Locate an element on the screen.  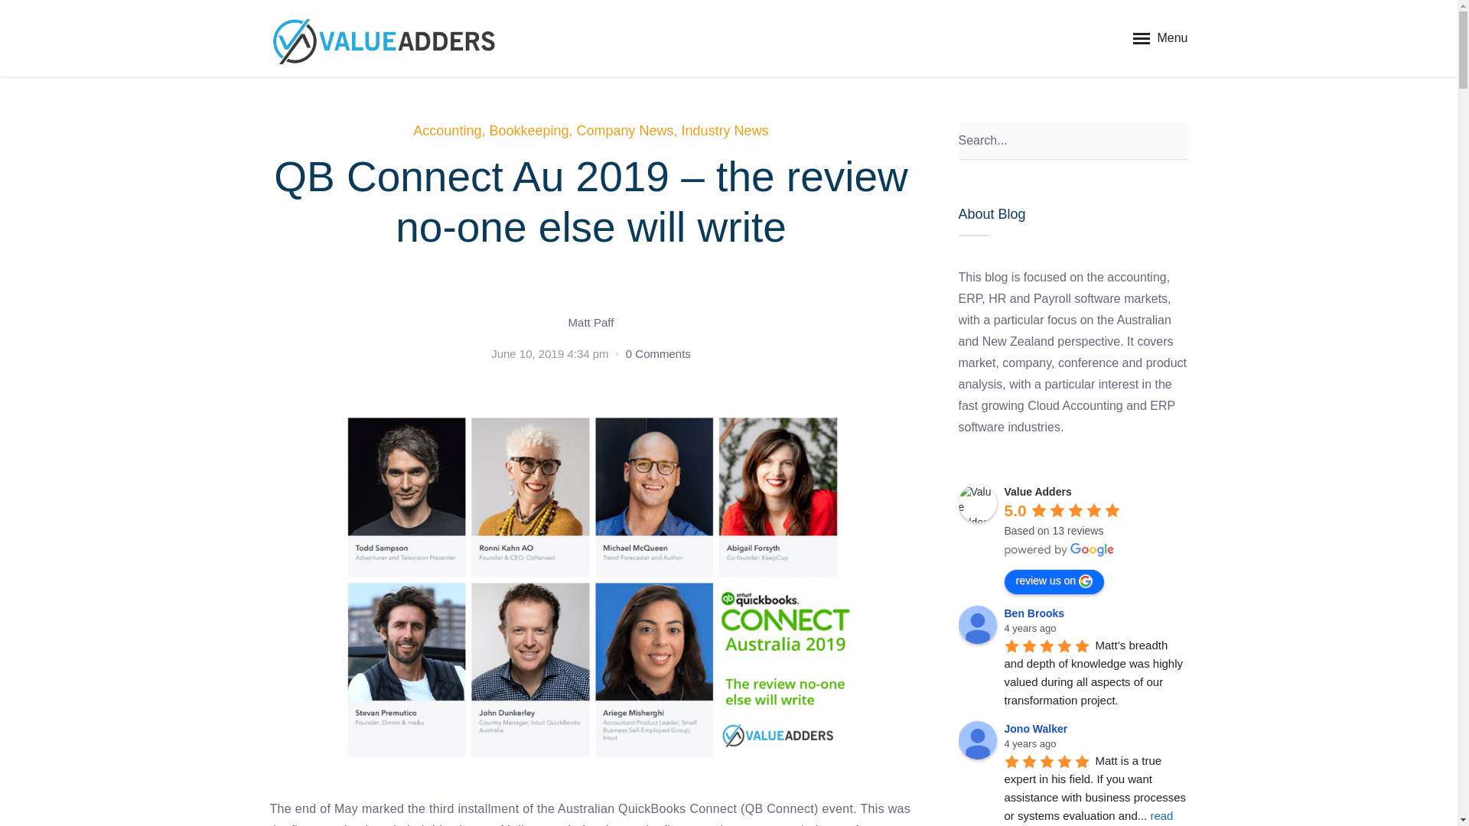
Comments is located at coordinates (658, 353).